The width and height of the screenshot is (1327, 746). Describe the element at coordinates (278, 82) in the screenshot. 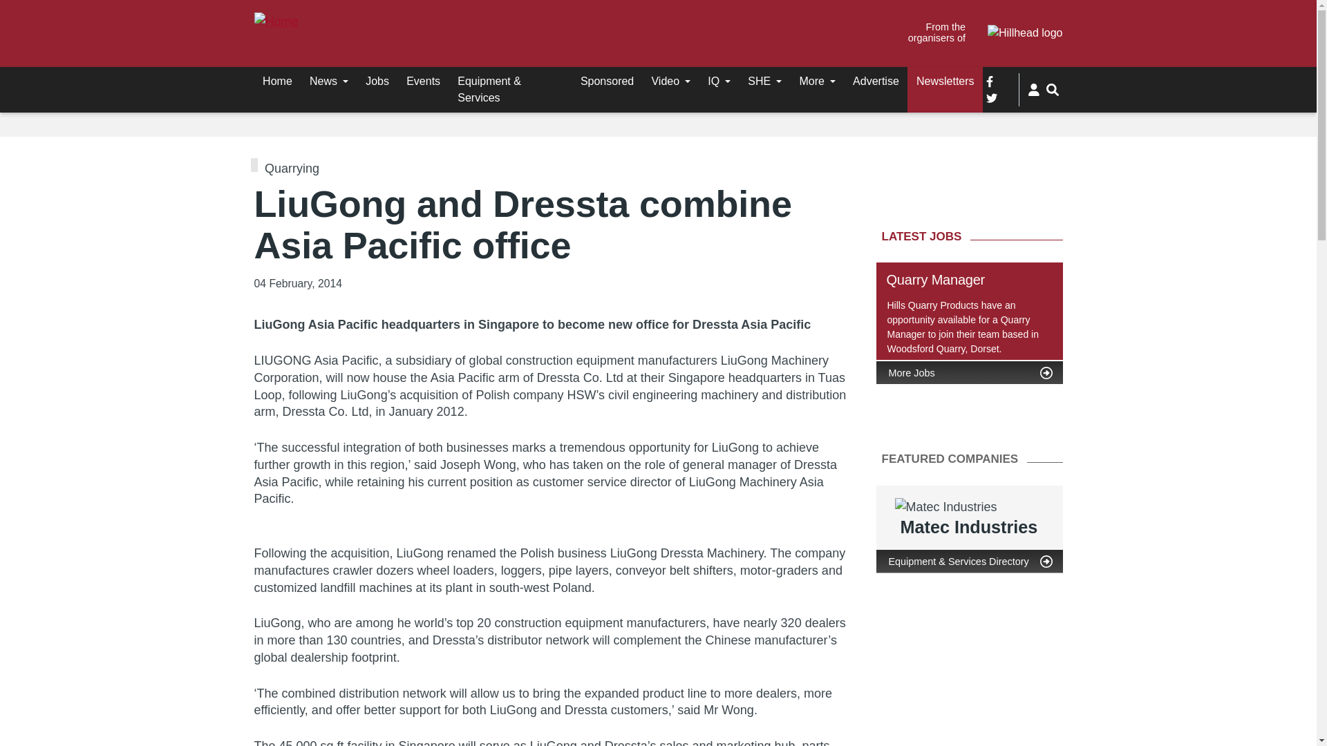

I see `Home` at that location.